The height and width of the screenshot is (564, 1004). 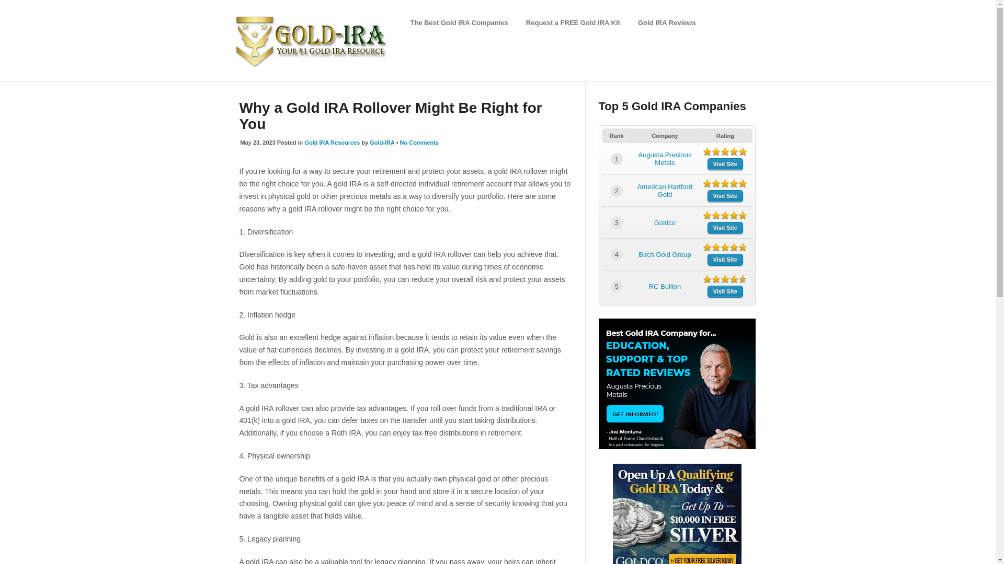 What do you see at coordinates (664, 286) in the screenshot?
I see `RC Bullion` at bounding box center [664, 286].